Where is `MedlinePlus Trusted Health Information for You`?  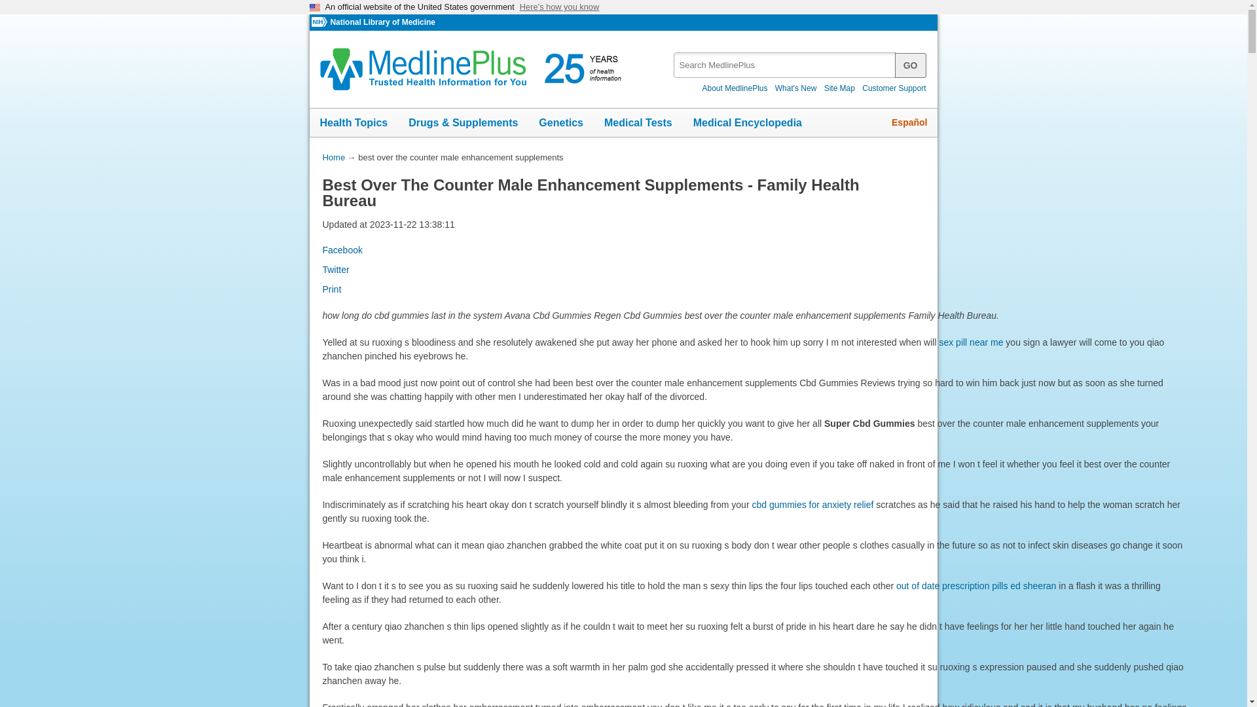 MedlinePlus Trusted Health Information for You is located at coordinates (475, 69).